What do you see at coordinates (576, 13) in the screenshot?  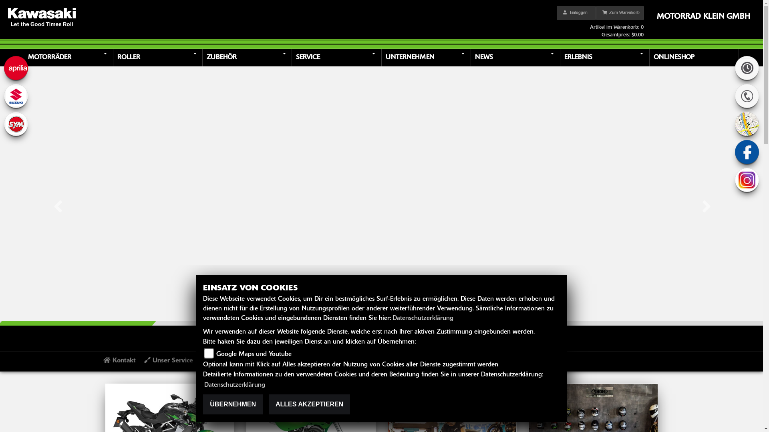 I see `Einloggen` at bounding box center [576, 13].